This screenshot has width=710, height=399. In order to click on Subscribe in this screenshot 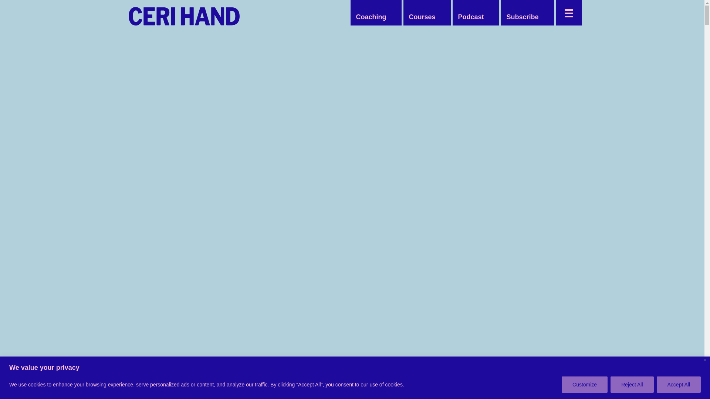, I will do `click(522, 17)`.